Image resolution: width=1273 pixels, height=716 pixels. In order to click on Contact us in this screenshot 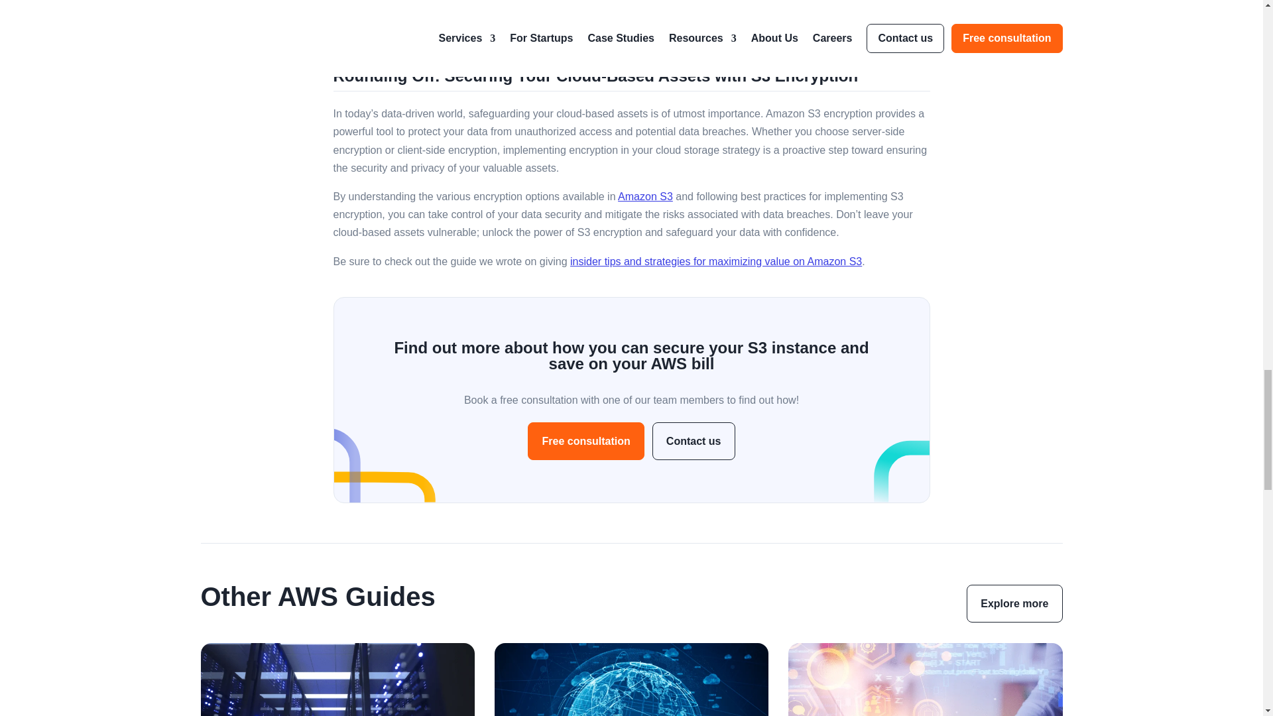, I will do `click(694, 442)`.